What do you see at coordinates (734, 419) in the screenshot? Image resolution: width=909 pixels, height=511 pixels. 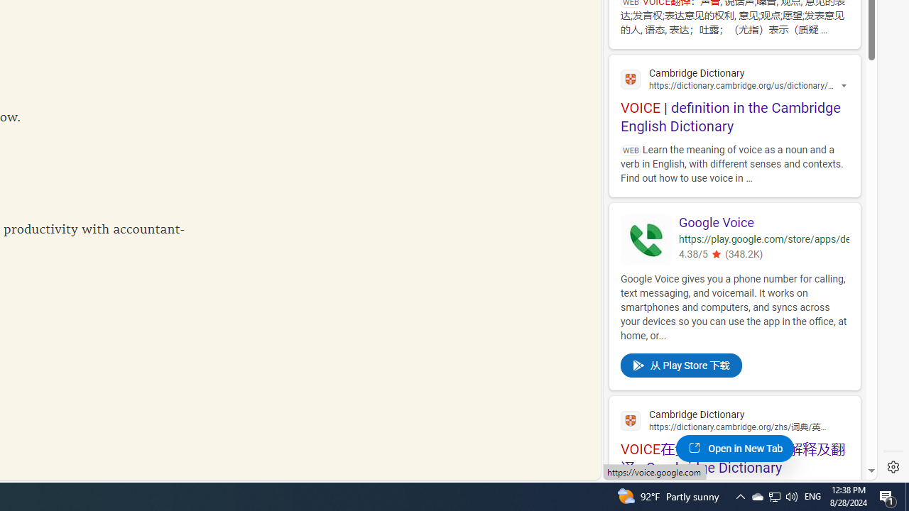 I see `Cambridge Dictionary` at bounding box center [734, 419].